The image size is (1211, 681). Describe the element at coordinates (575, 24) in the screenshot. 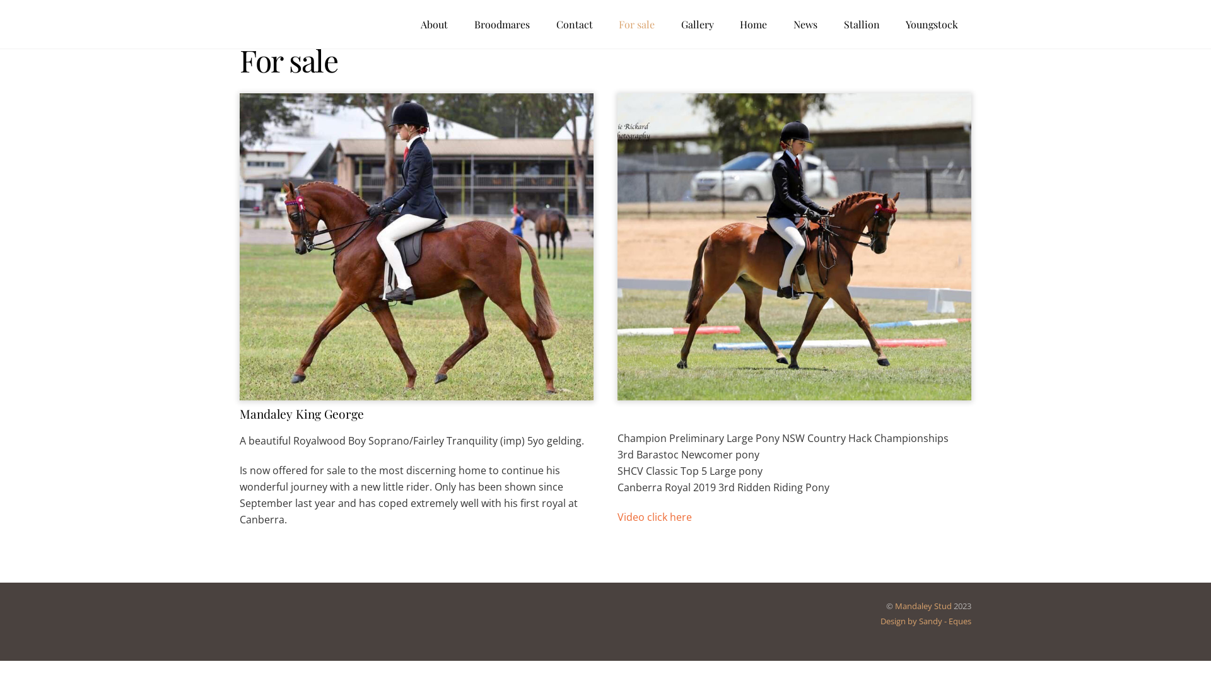

I see `Contact` at that location.